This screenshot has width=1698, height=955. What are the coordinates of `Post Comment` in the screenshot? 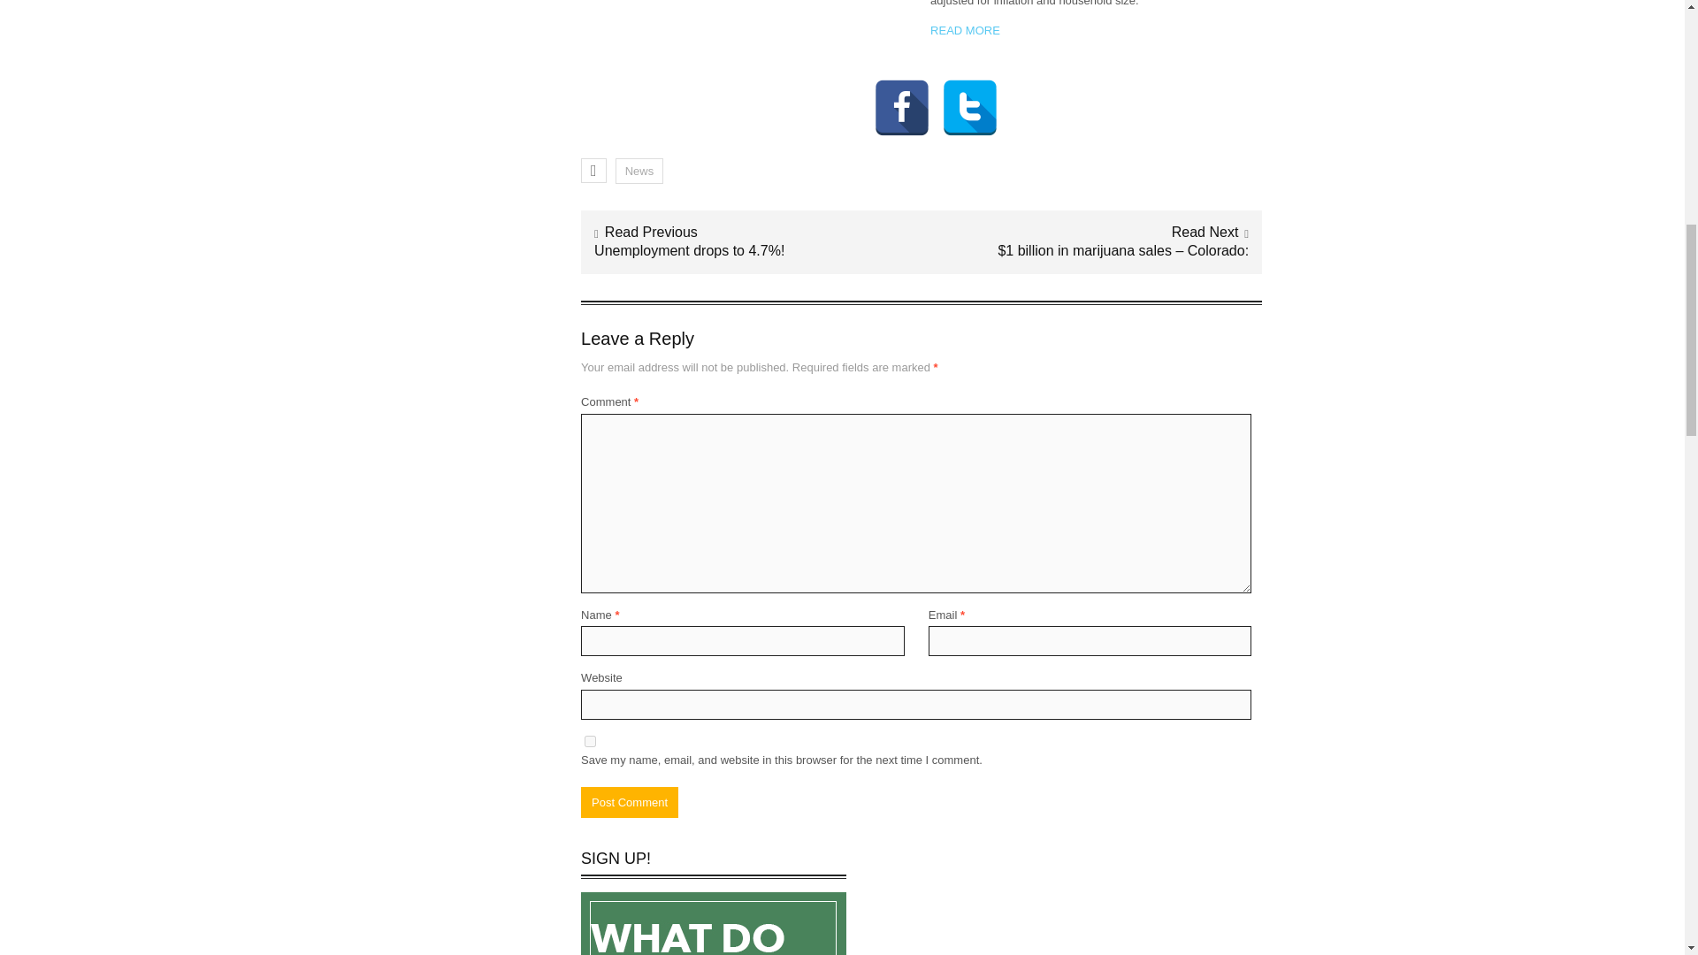 It's located at (629, 802).